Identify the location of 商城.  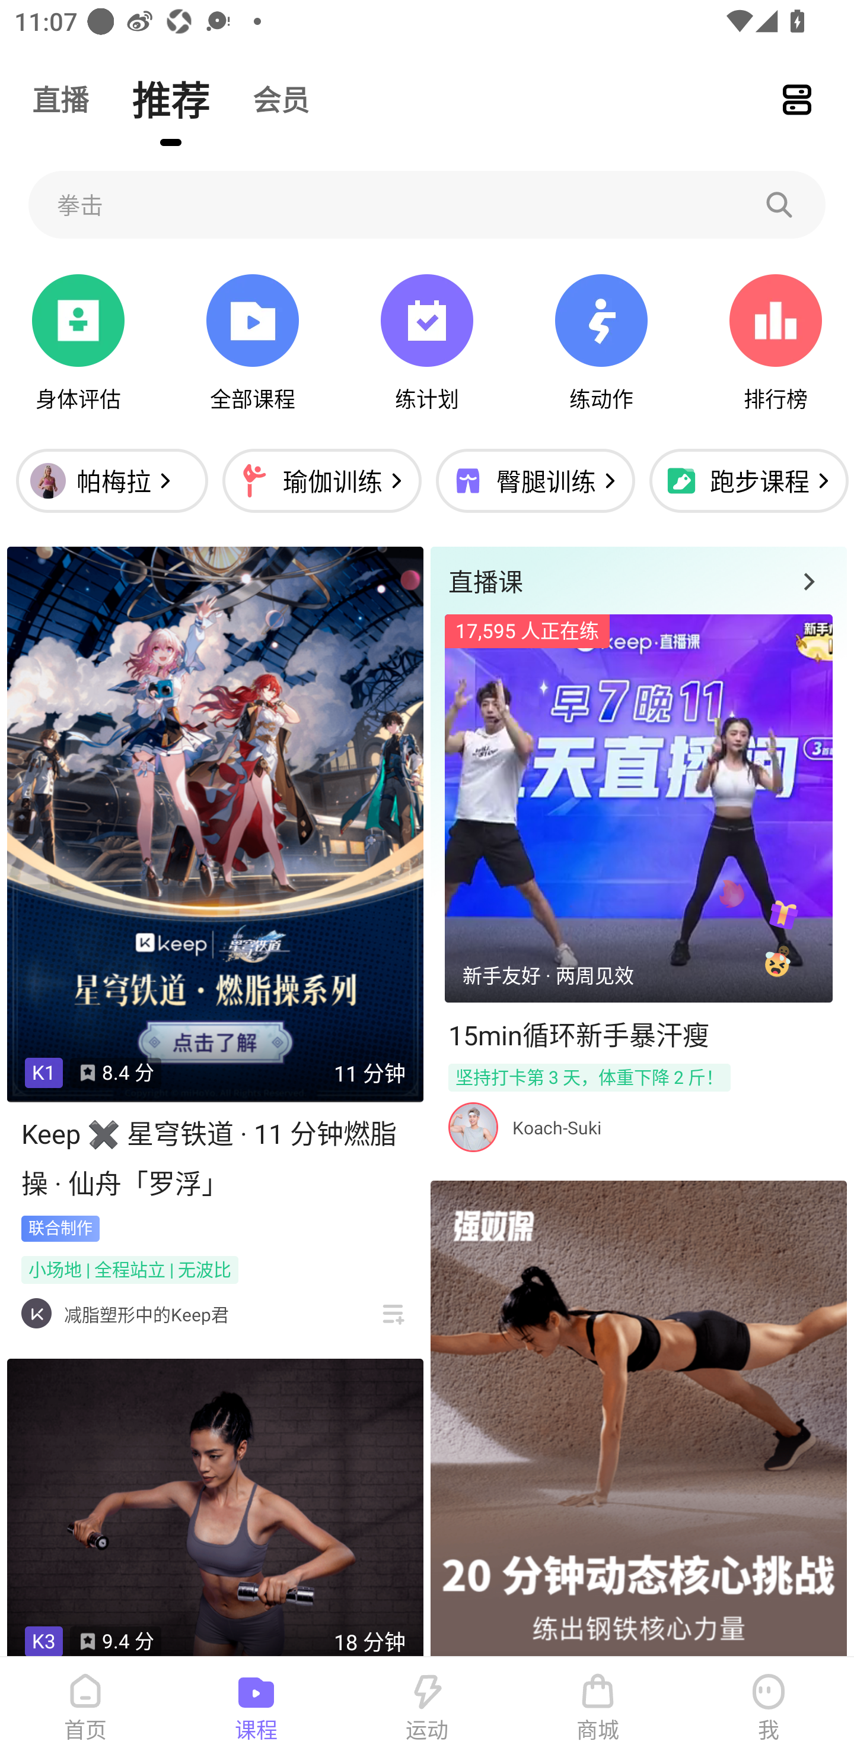
(598, 1707).